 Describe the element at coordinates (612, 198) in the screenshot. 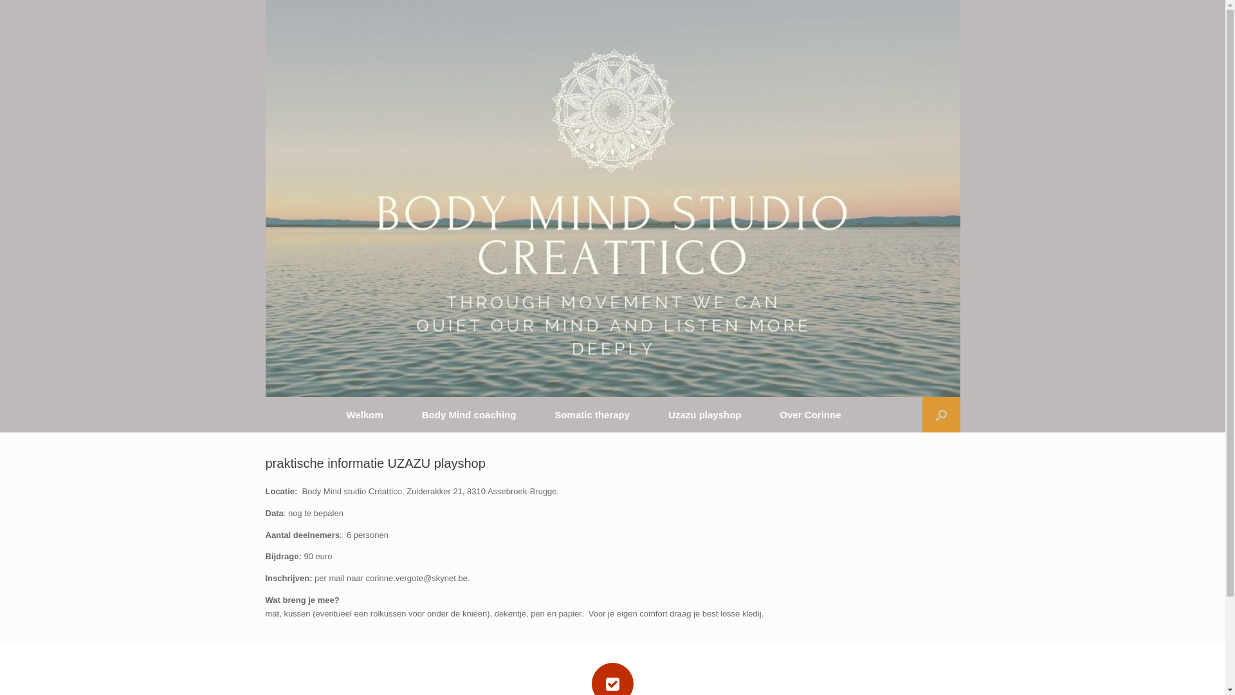

I see `Corinne Vergote` at that location.